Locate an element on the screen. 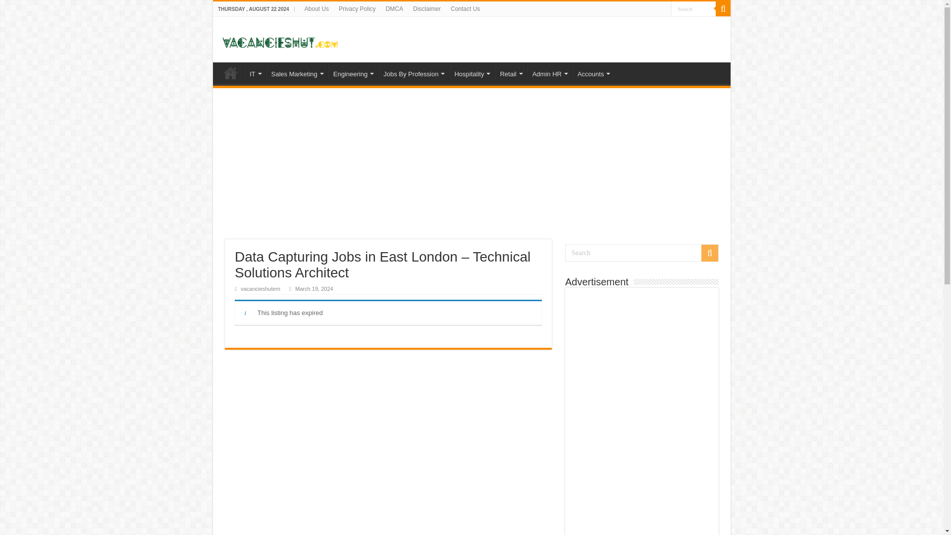 The width and height of the screenshot is (951, 535). Search is located at coordinates (693, 9).